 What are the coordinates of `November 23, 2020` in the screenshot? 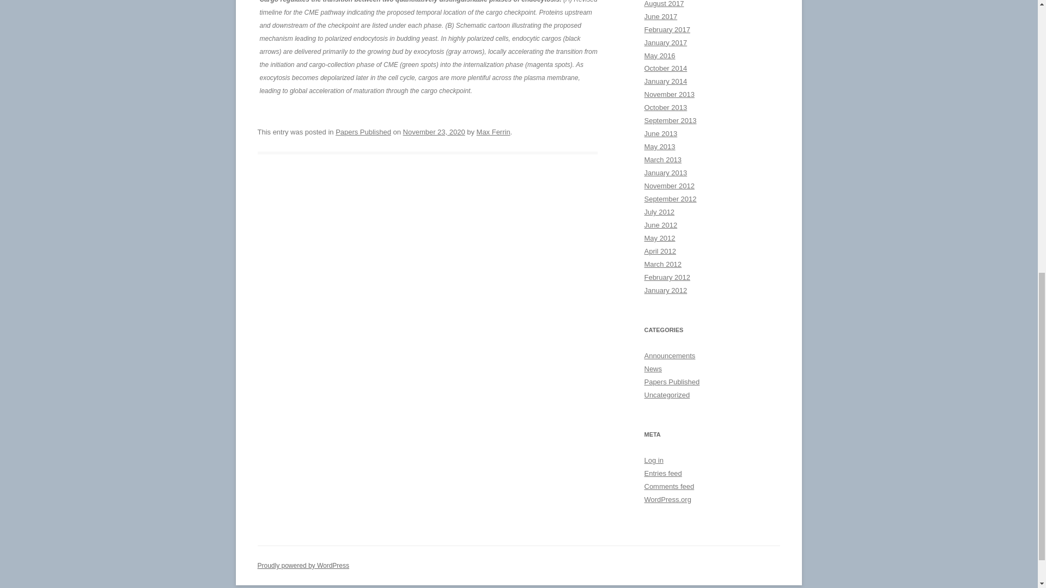 It's located at (434, 132).